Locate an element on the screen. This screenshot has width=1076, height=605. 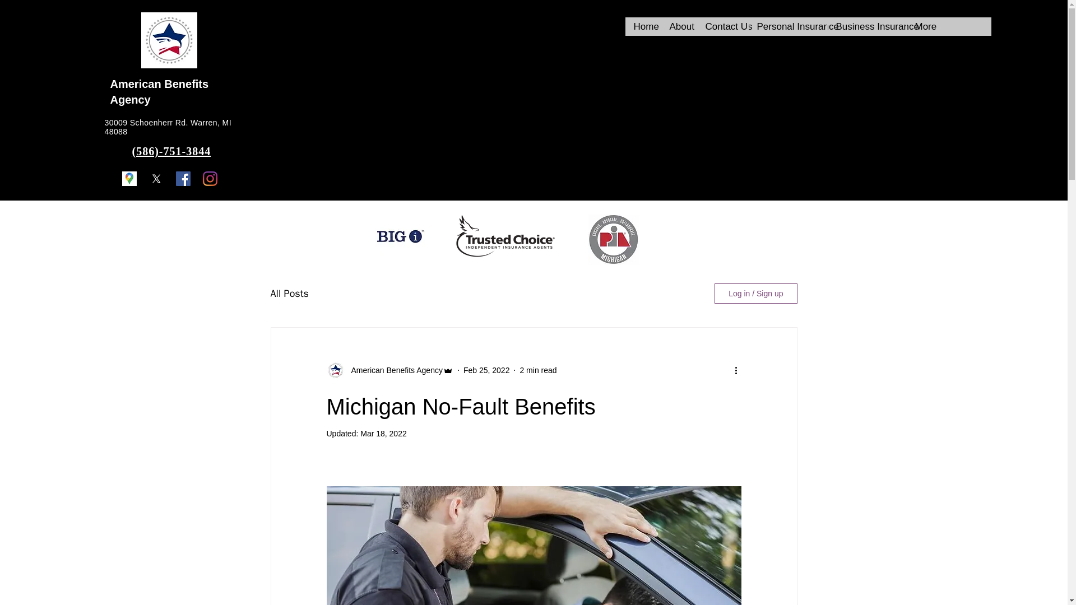
Feb 25, 2022 is located at coordinates (486, 370).